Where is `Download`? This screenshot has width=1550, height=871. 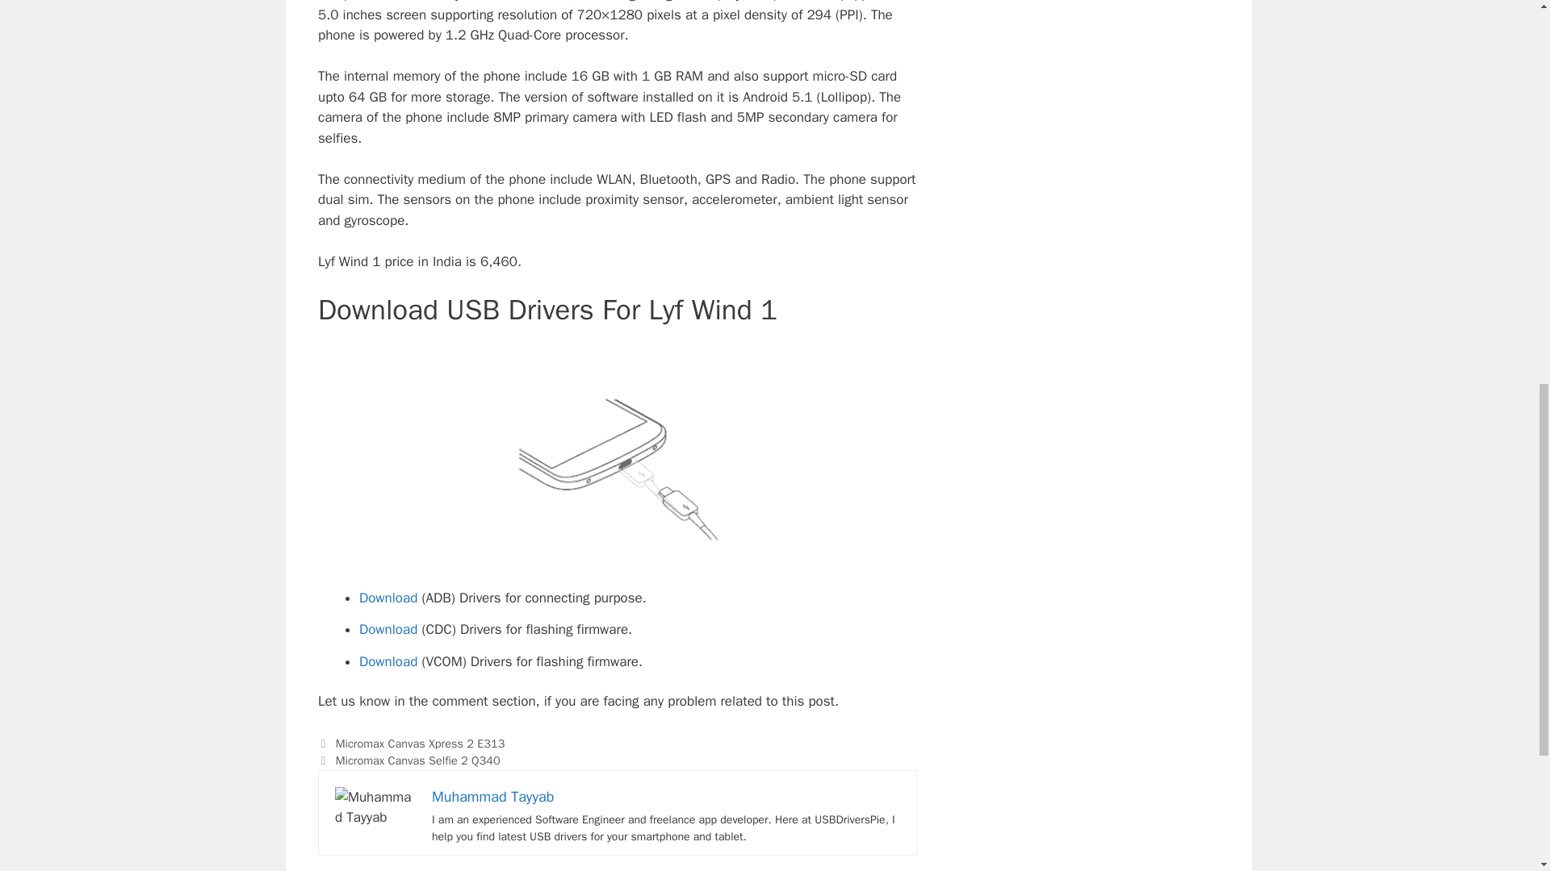 Download is located at coordinates (387, 661).